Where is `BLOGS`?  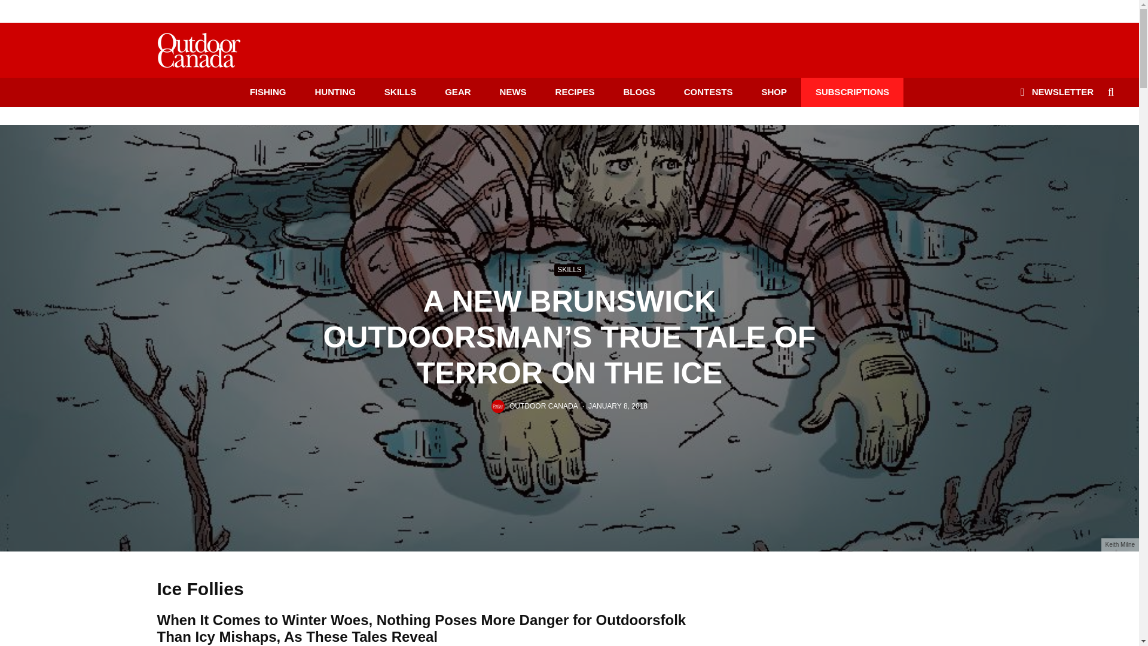
BLOGS is located at coordinates (639, 92).